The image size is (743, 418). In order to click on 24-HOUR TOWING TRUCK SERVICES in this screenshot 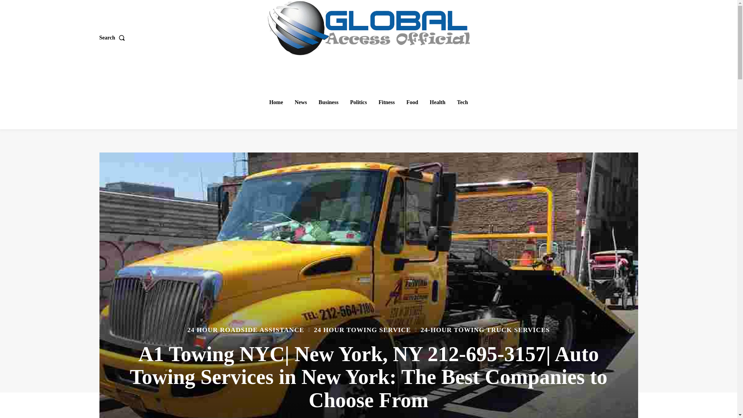, I will do `click(485, 330)`.